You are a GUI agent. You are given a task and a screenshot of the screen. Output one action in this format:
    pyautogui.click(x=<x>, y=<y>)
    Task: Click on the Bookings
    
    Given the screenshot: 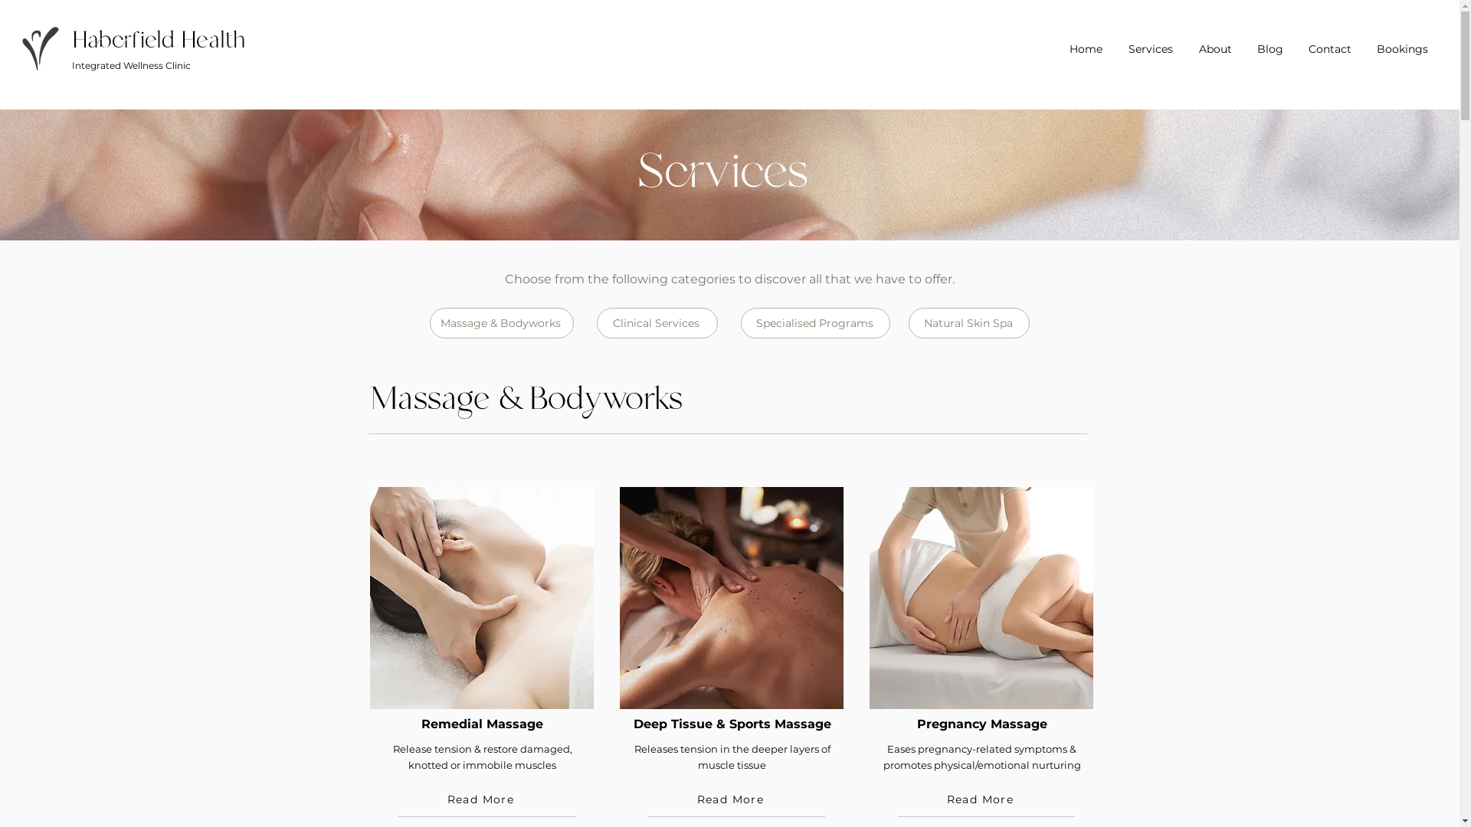 What is the action you would take?
    pyautogui.click(x=1402, y=42)
    